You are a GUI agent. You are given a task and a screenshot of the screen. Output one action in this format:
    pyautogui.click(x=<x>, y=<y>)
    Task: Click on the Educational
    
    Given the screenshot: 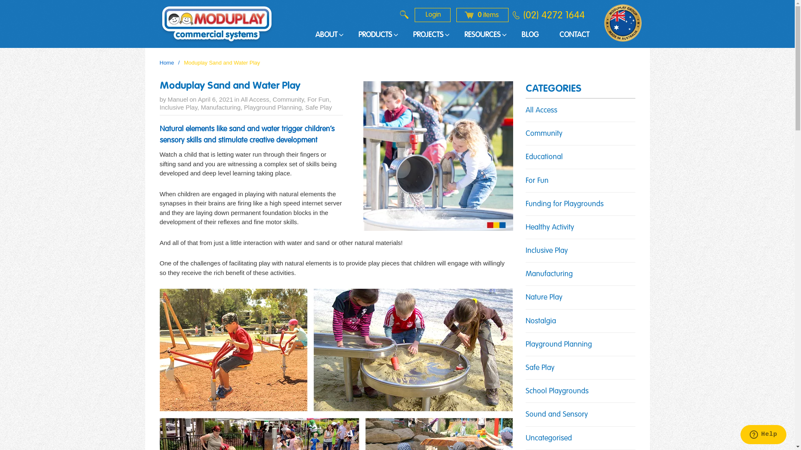 What is the action you would take?
    pyautogui.click(x=544, y=157)
    